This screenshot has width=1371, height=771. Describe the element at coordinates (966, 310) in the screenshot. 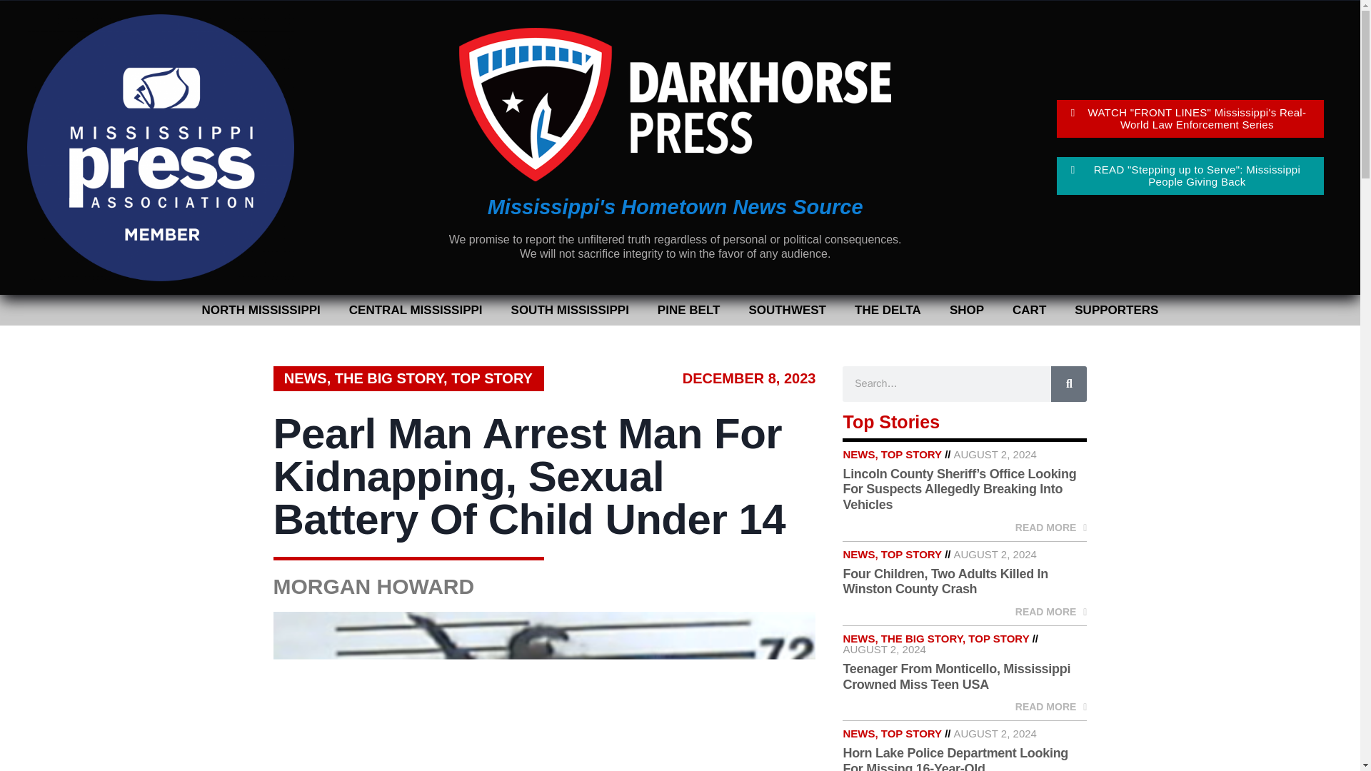

I see `SHOP` at that location.